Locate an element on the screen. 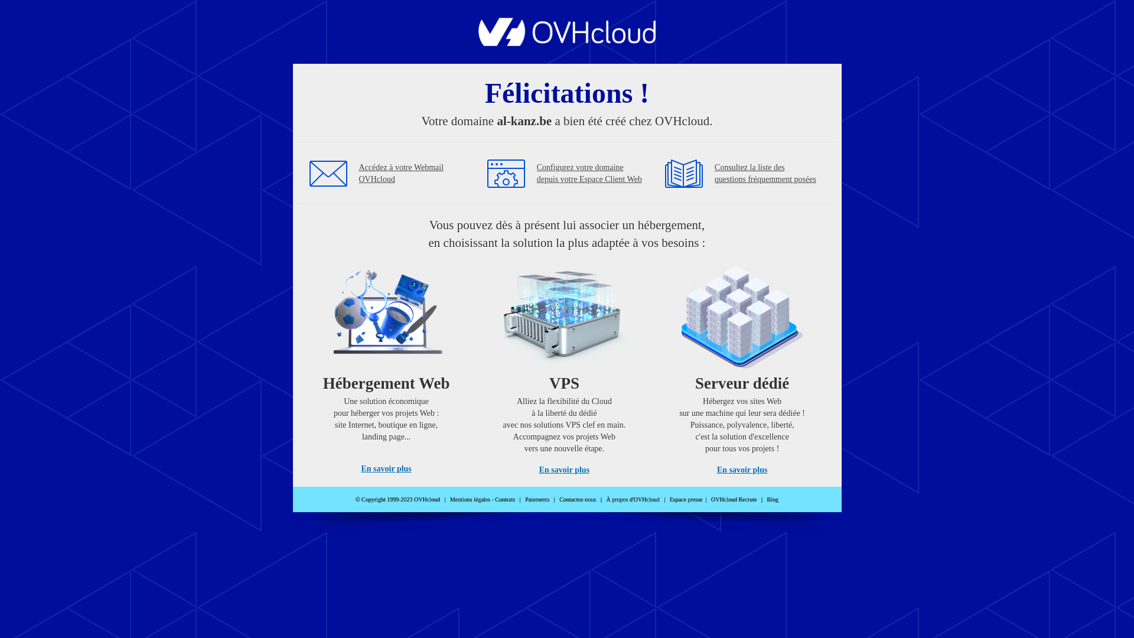 The width and height of the screenshot is (1134, 638). Paiements is located at coordinates (537, 500).